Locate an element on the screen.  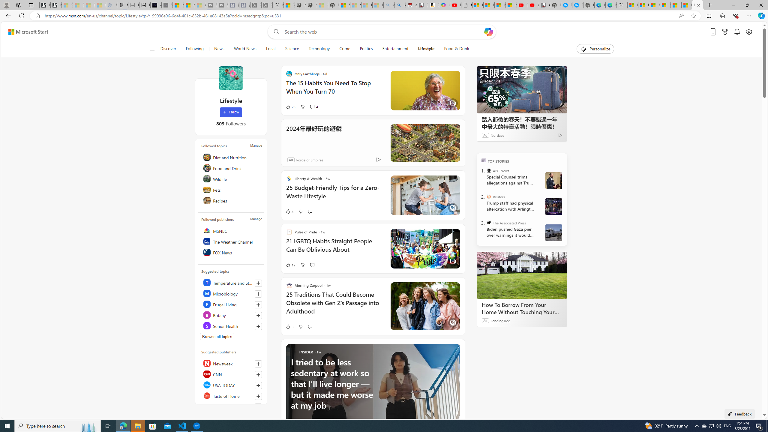
Recipes is located at coordinates (232, 200).